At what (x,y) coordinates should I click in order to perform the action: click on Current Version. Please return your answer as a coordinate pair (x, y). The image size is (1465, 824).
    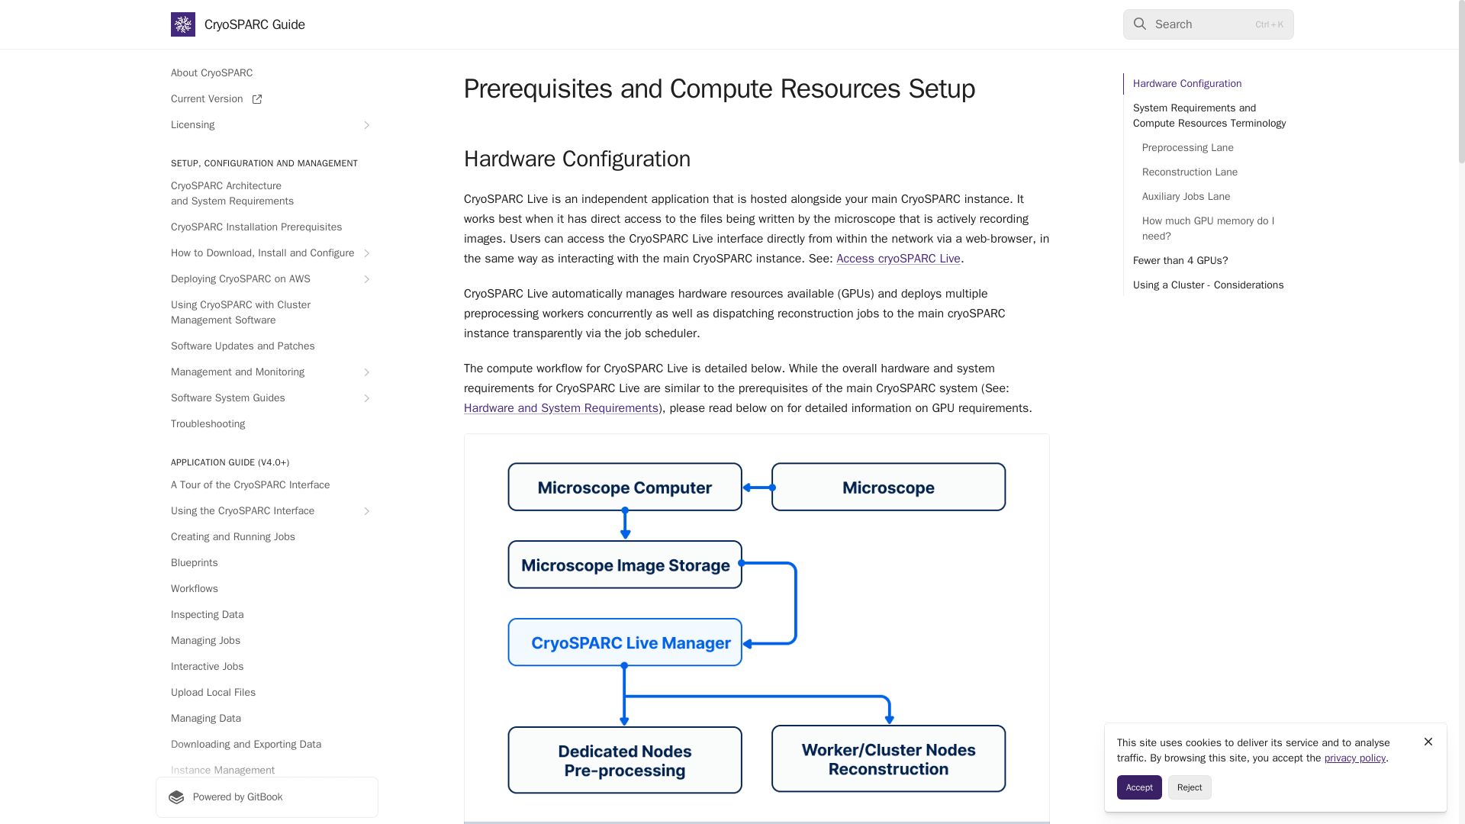
    Looking at the image, I should click on (266, 99).